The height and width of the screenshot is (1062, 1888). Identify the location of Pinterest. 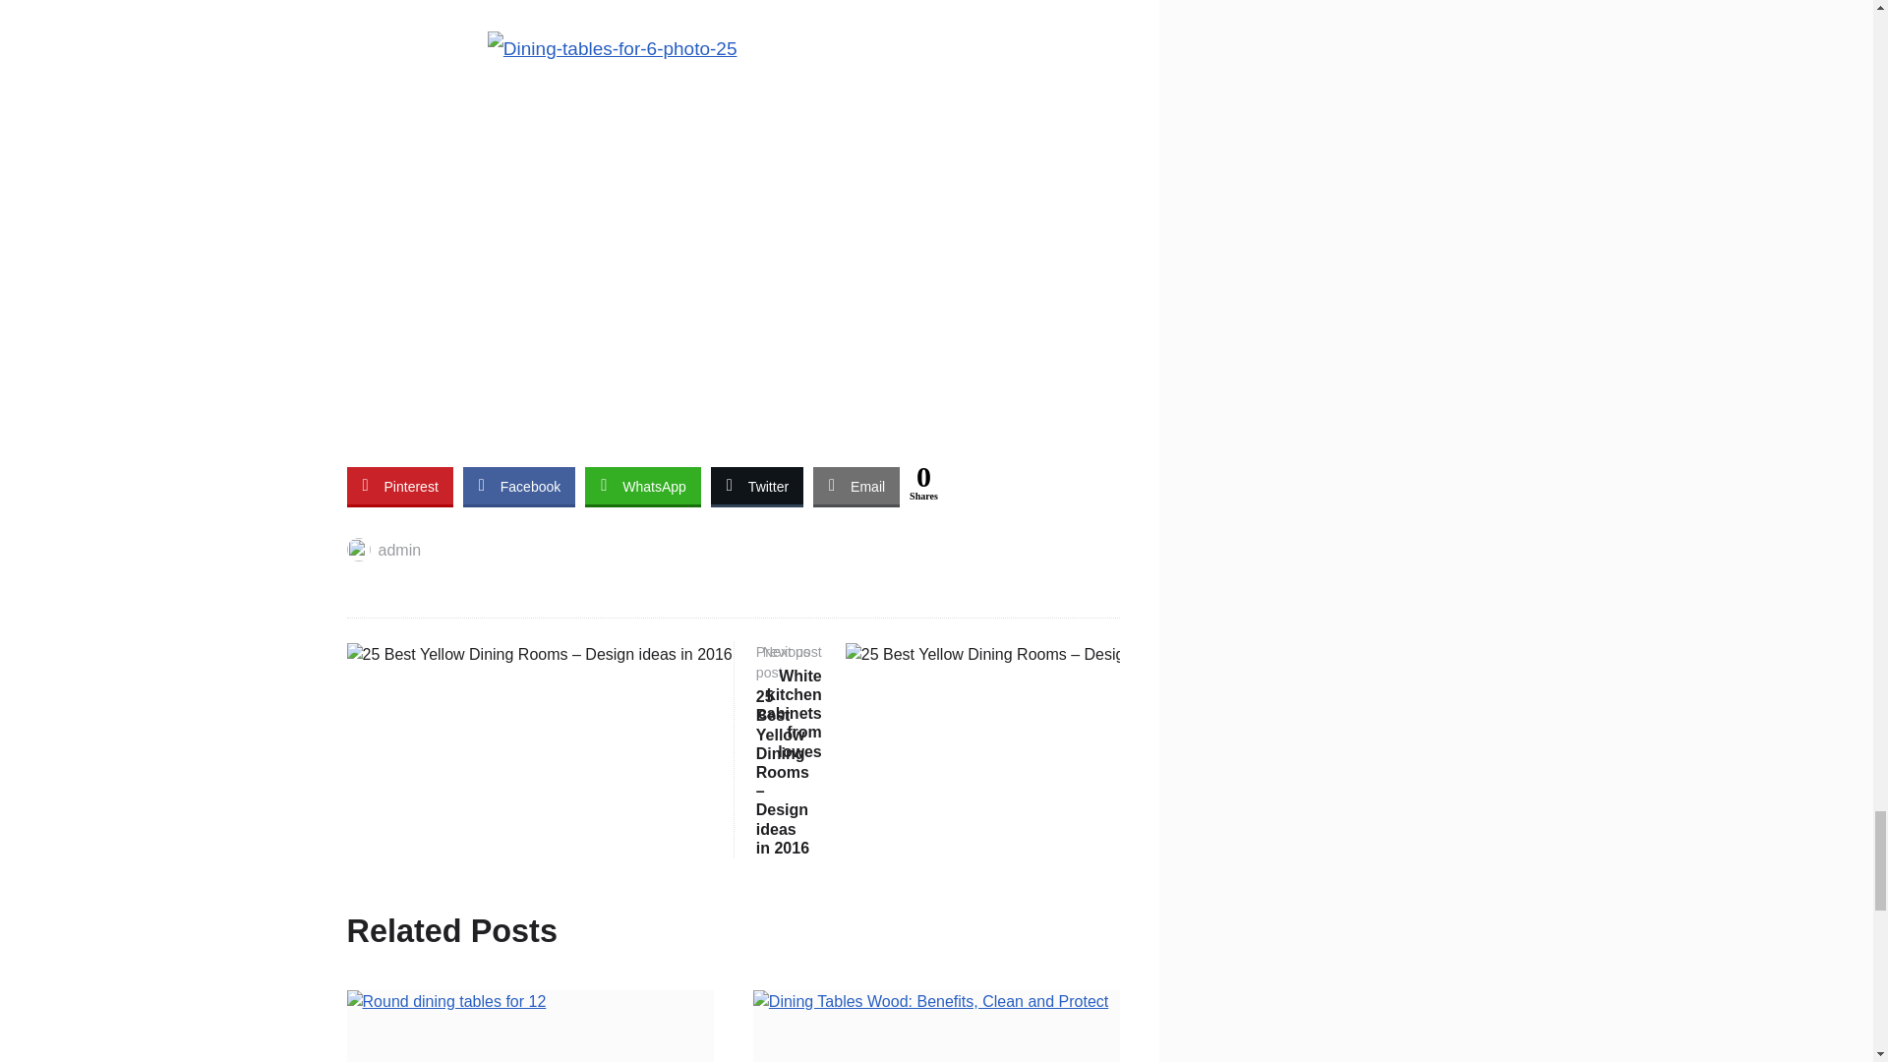
(399, 486).